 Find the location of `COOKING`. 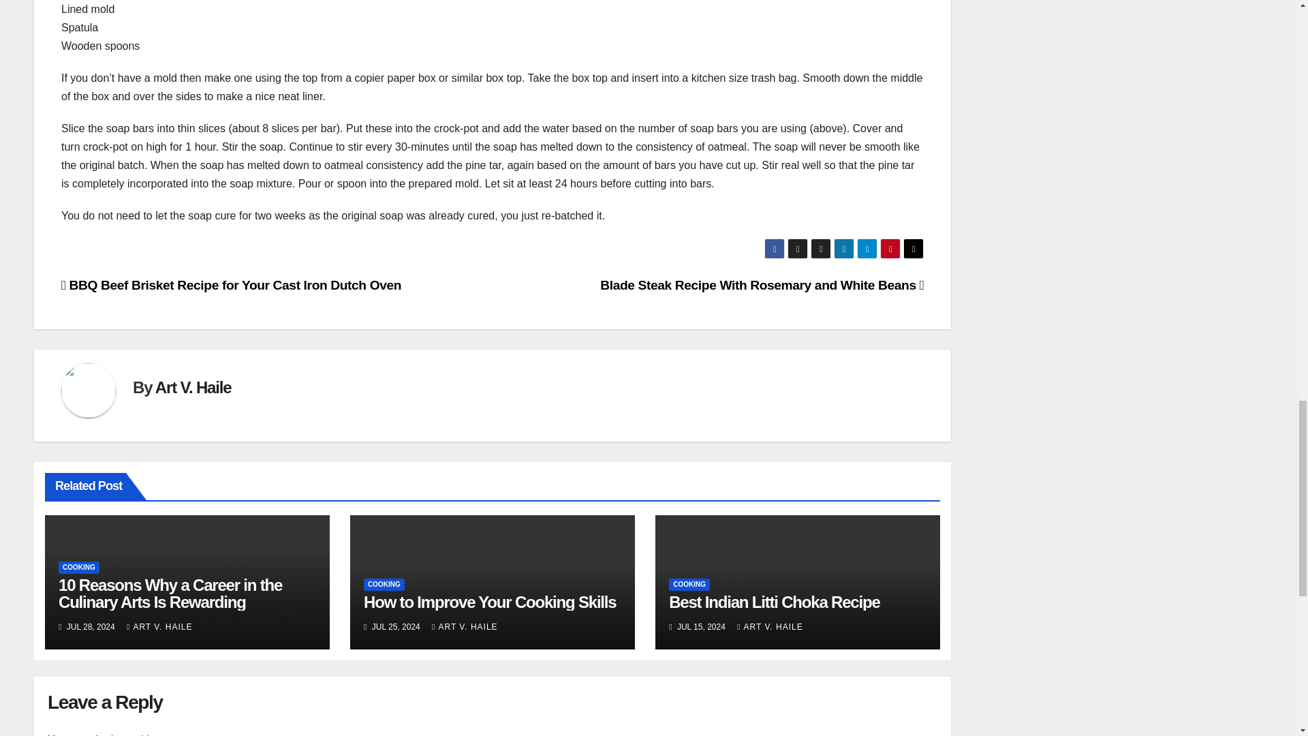

COOKING is located at coordinates (79, 568).